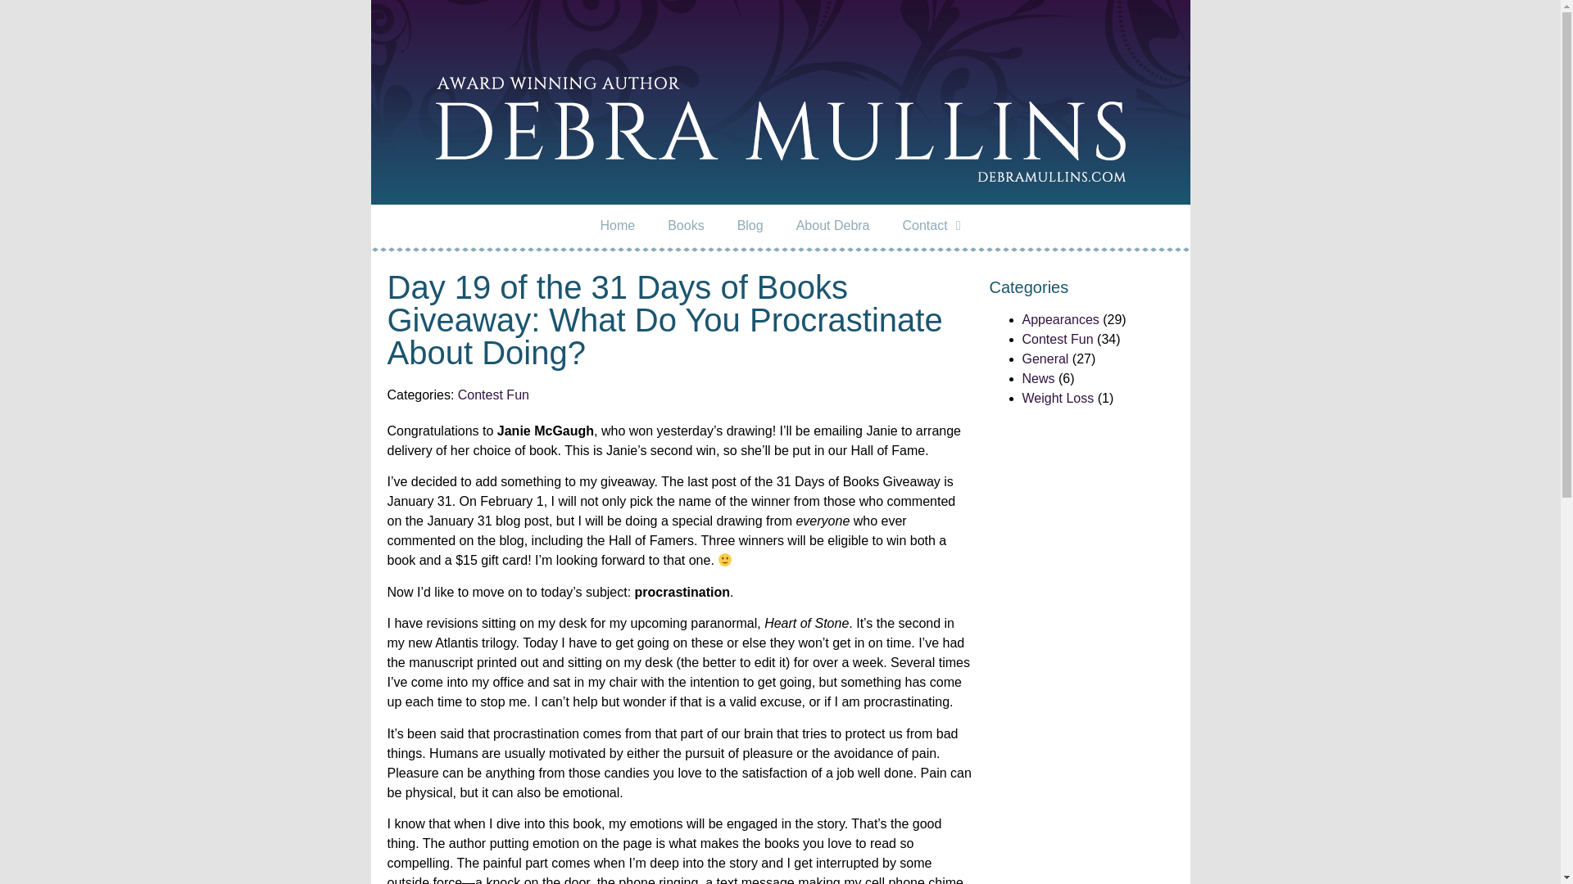  I want to click on Contest Fun, so click(1058, 339).